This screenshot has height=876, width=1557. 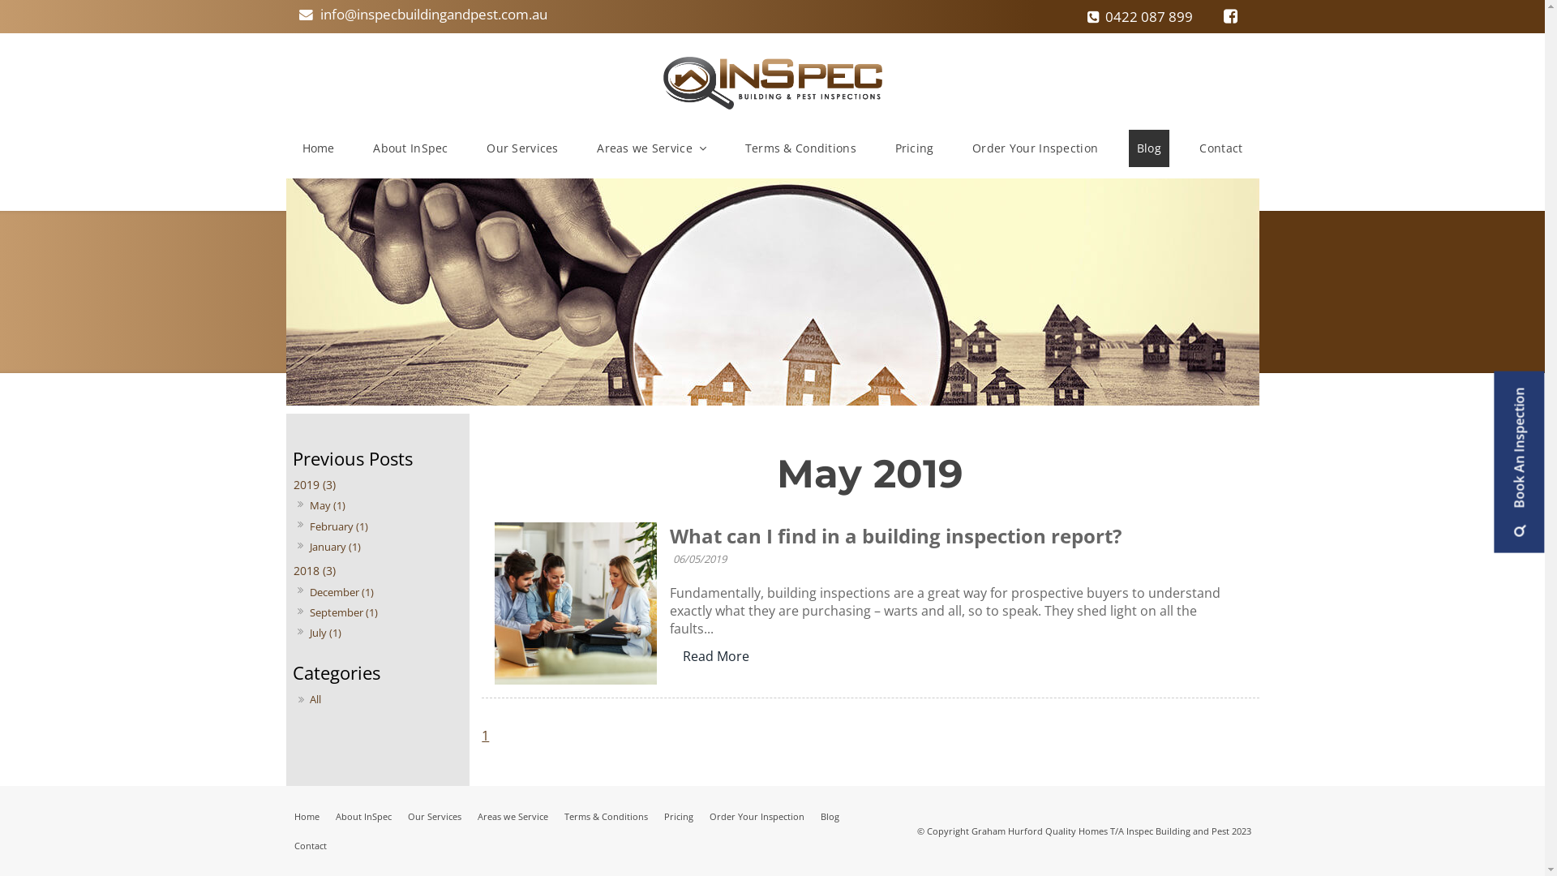 What do you see at coordinates (339, 526) in the screenshot?
I see `February (1)` at bounding box center [339, 526].